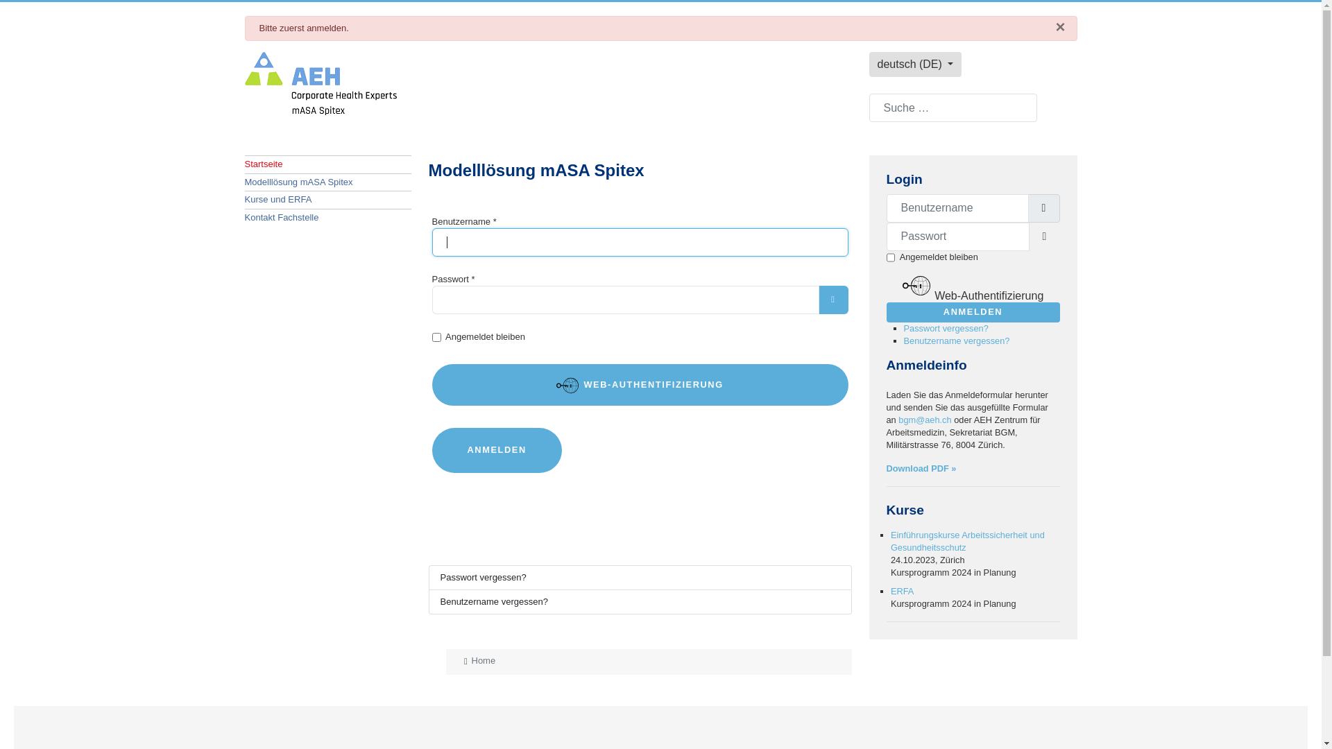 Image resolution: width=1332 pixels, height=749 pixels. What do you see at coordinates (946, 329) in the screenshot?
I see `Passwort vergessen?` at bounding box center [946, 329].